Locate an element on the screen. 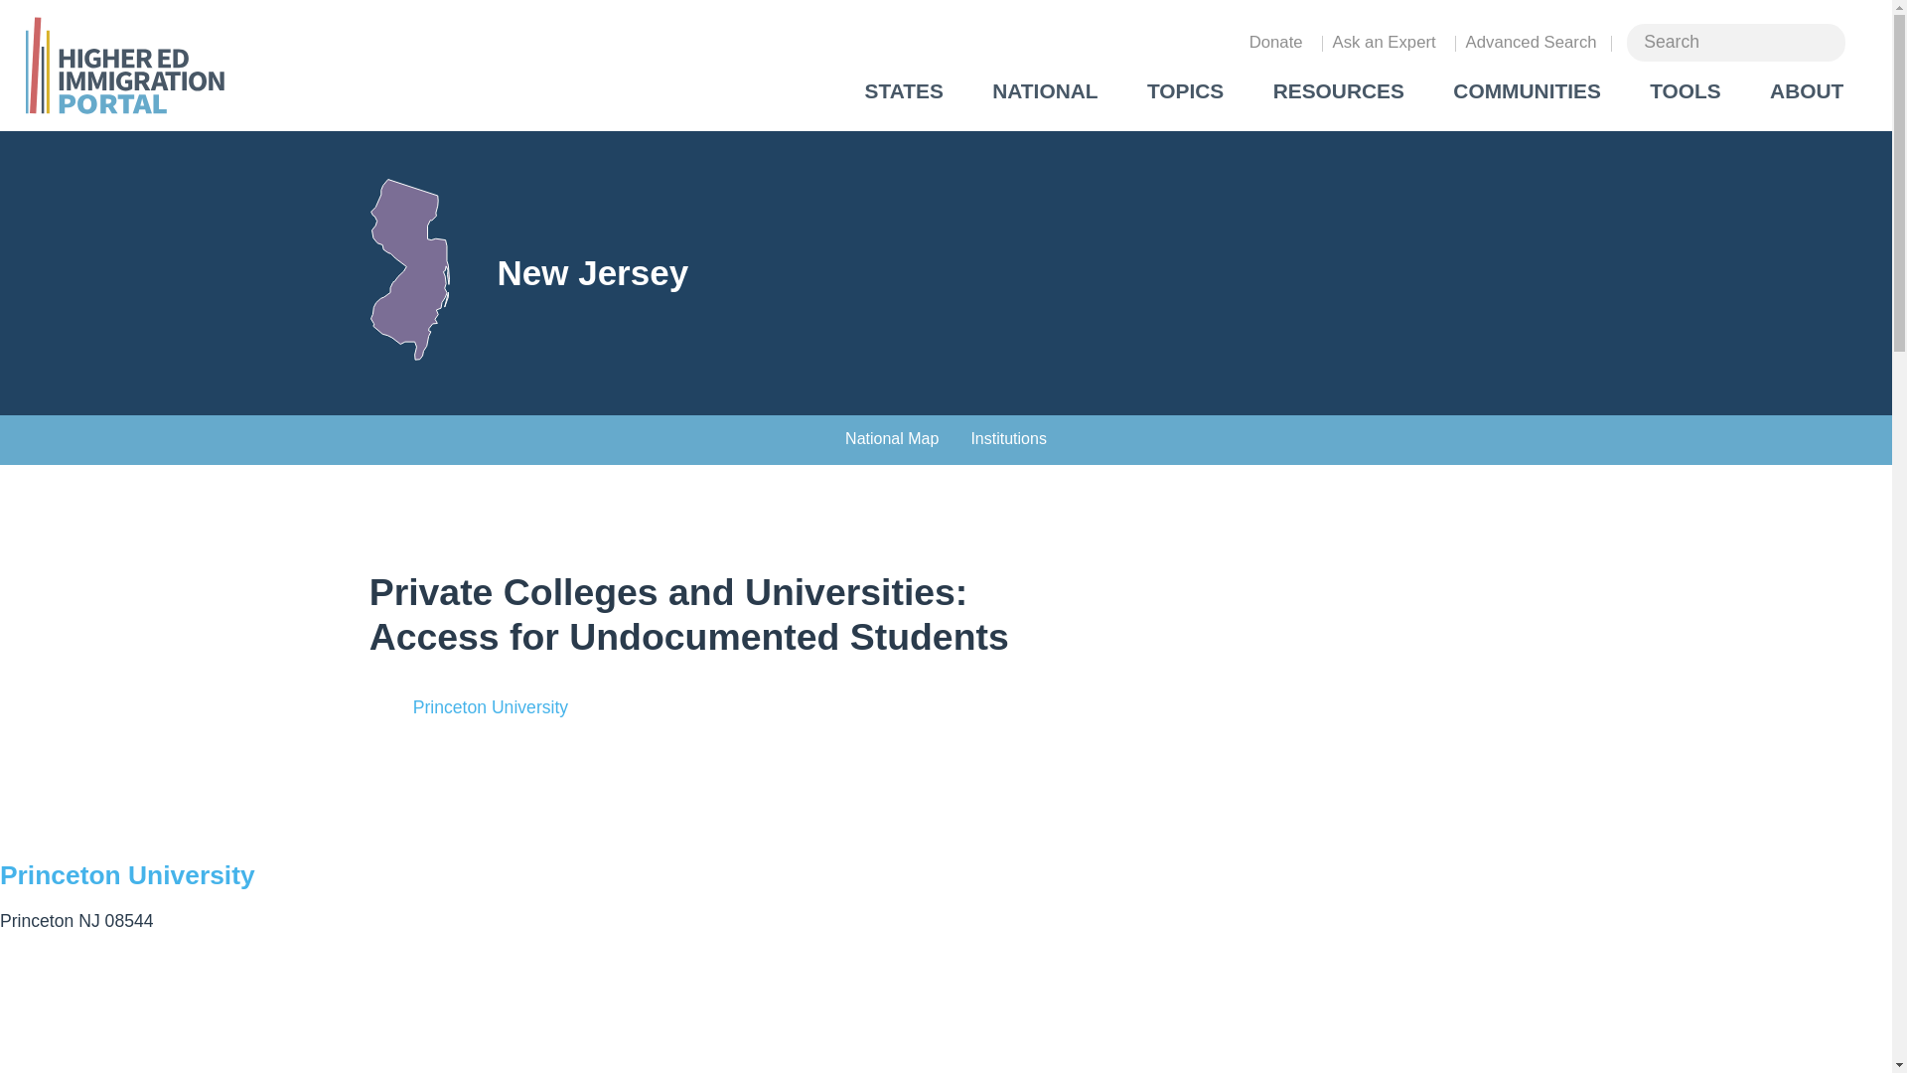 This screenshot has width=1907, height=1073. NATIONAL is located at coordinates (1045, 91).